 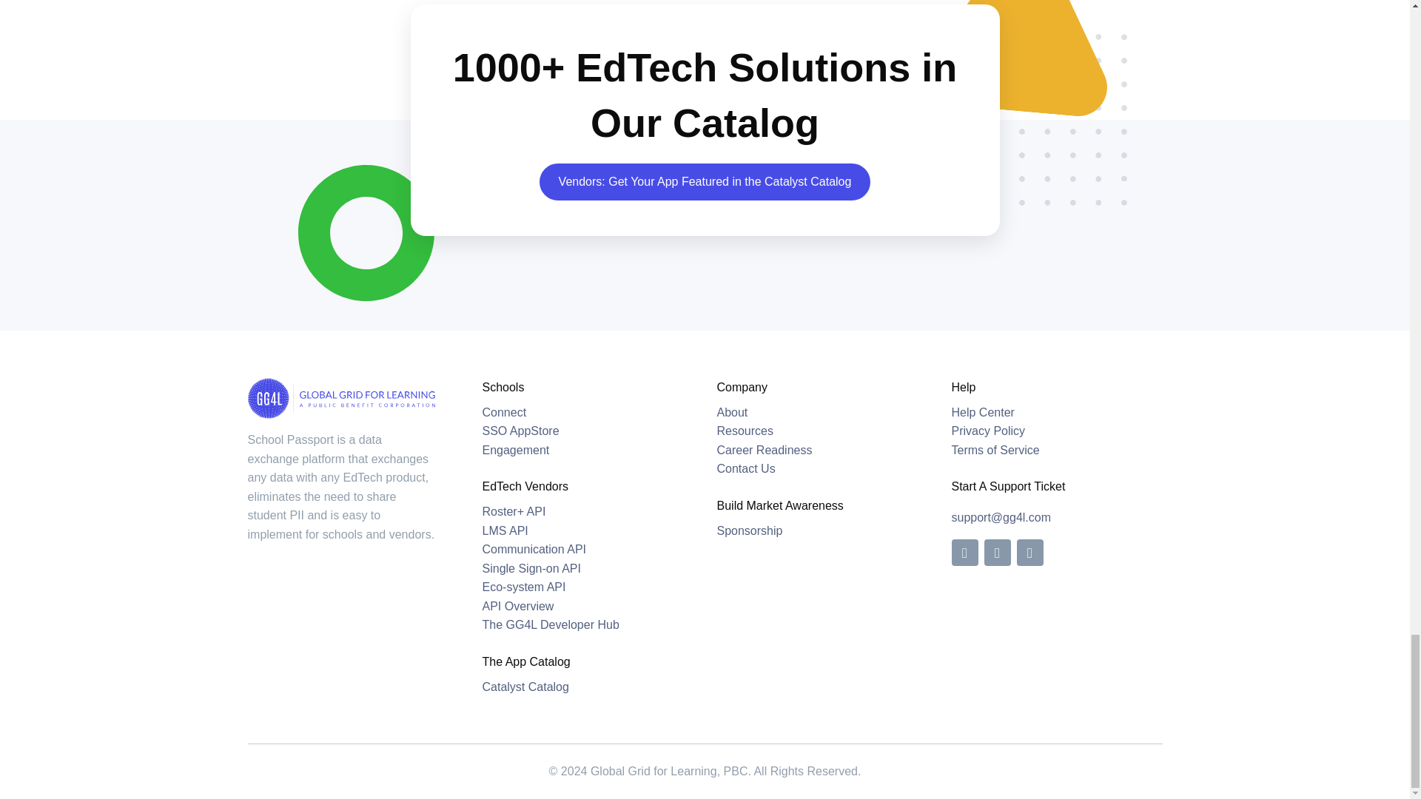 I want to click on Communication API, so click(x=534, y=549).